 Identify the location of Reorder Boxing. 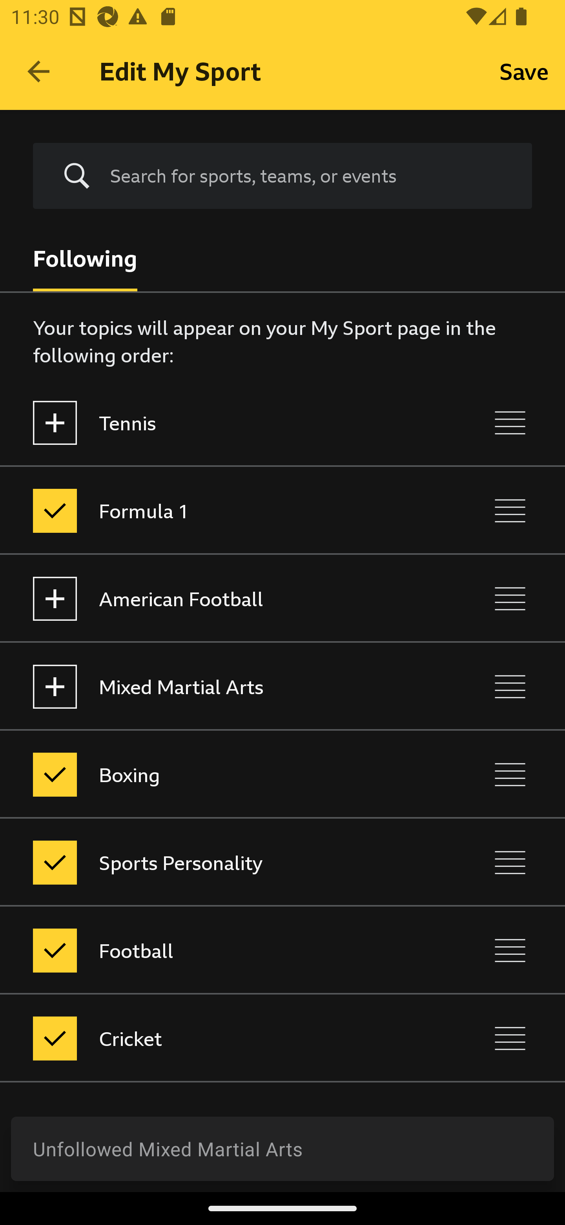
(510, 774).